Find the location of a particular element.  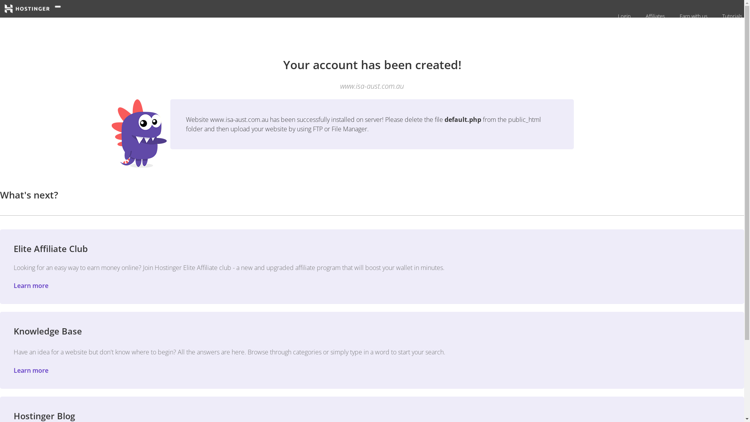

Affiliates is located at coordinates (654, 16).